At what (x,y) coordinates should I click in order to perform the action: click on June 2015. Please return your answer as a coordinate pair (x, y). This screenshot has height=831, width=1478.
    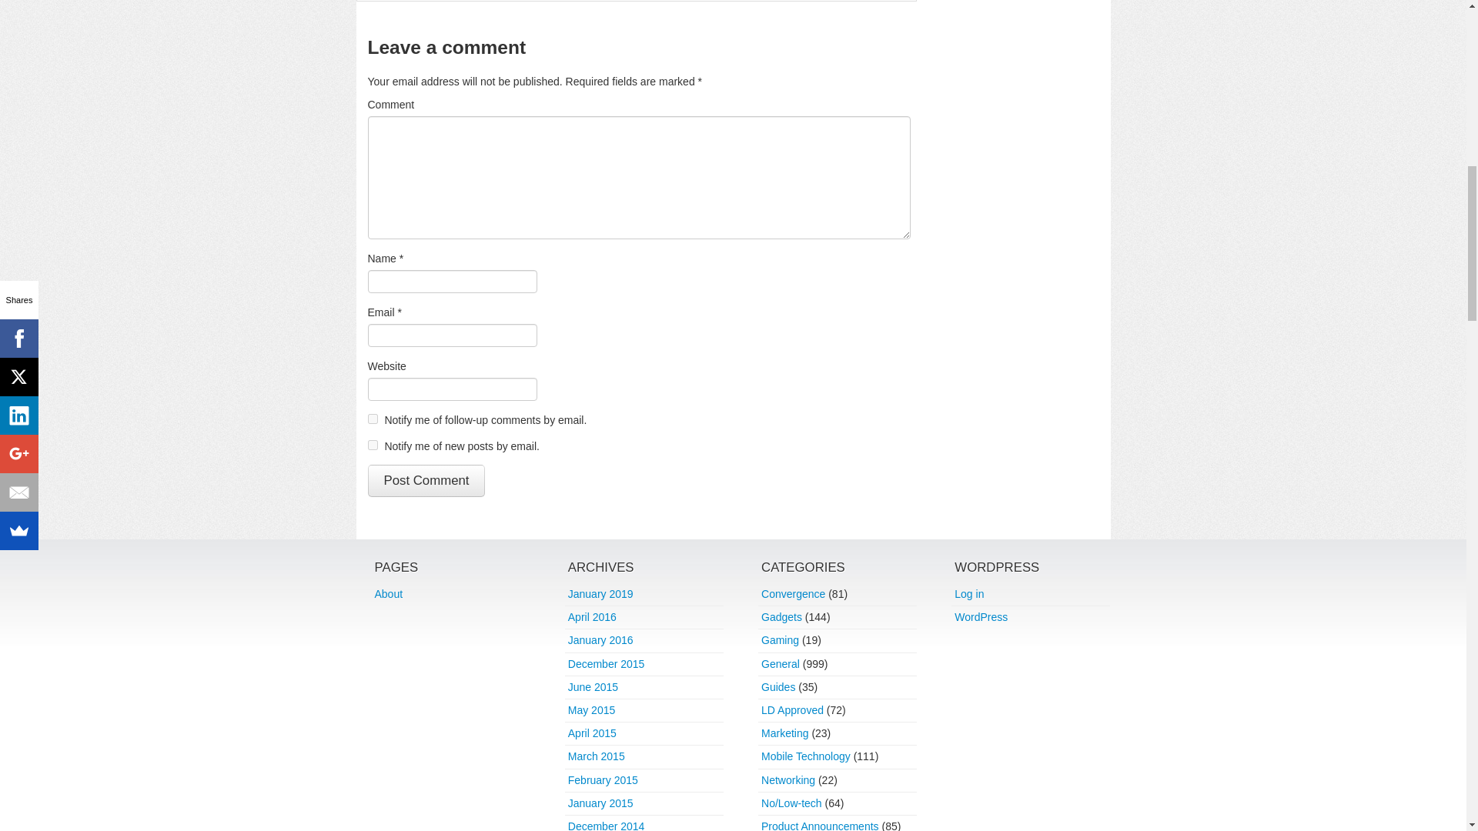
    Looking at the image, I should click on (593, 686).